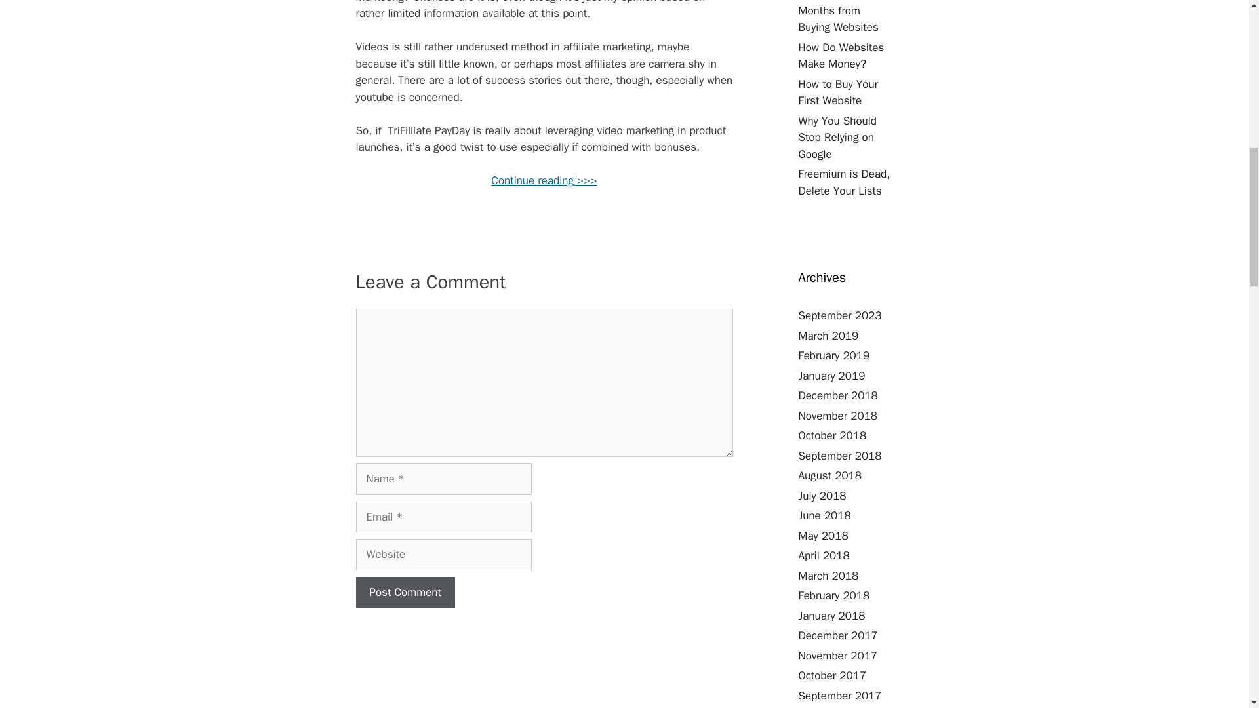 The image size is (1259, 708). I want to click on How Do Websites Make Money?, so click(841, 56).